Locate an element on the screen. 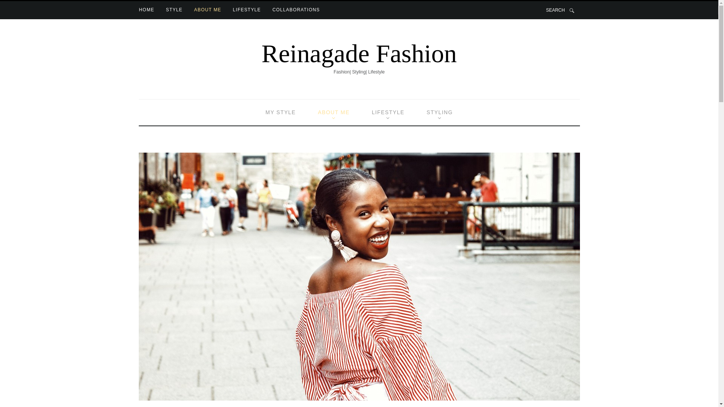 The width and height of the screenshot is (724, 407). STYLING is located at coordinates (439, 112).